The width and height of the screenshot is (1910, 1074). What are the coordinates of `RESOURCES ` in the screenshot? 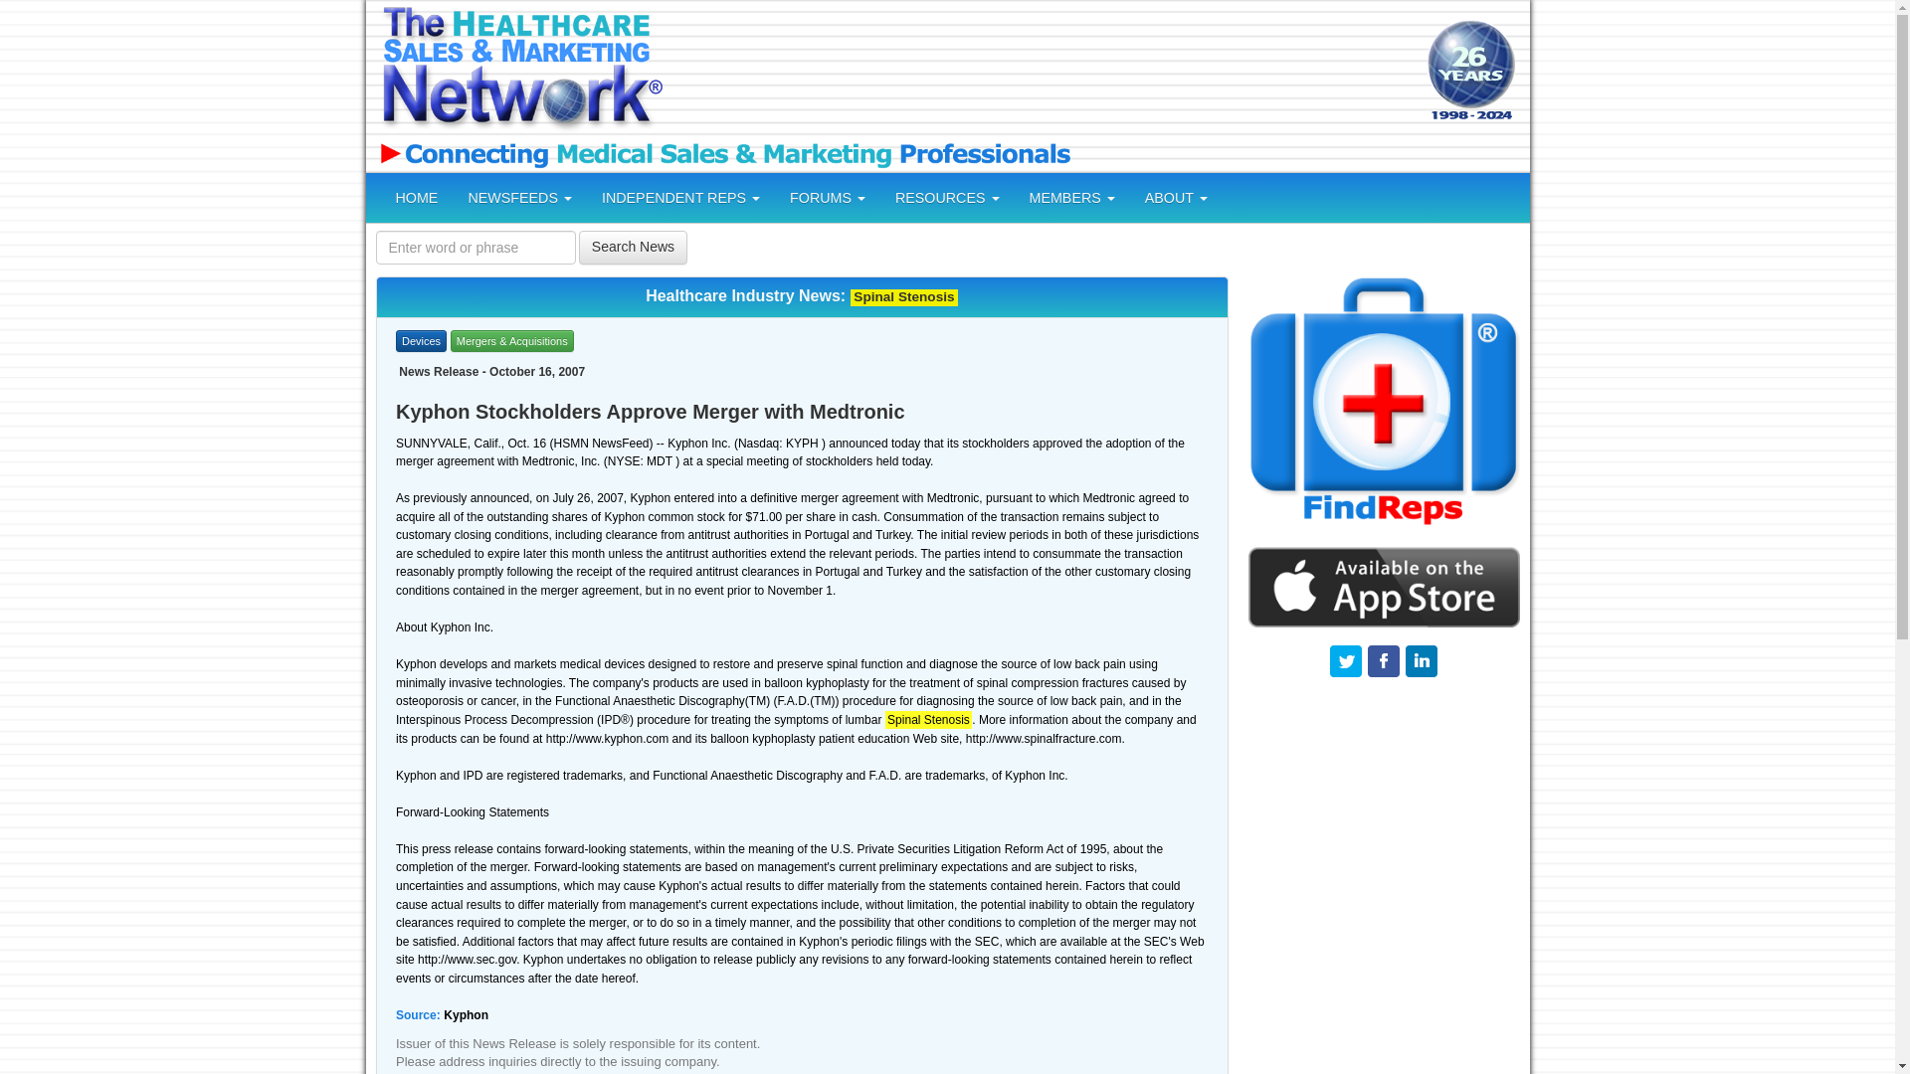 It's located at (947, 197).